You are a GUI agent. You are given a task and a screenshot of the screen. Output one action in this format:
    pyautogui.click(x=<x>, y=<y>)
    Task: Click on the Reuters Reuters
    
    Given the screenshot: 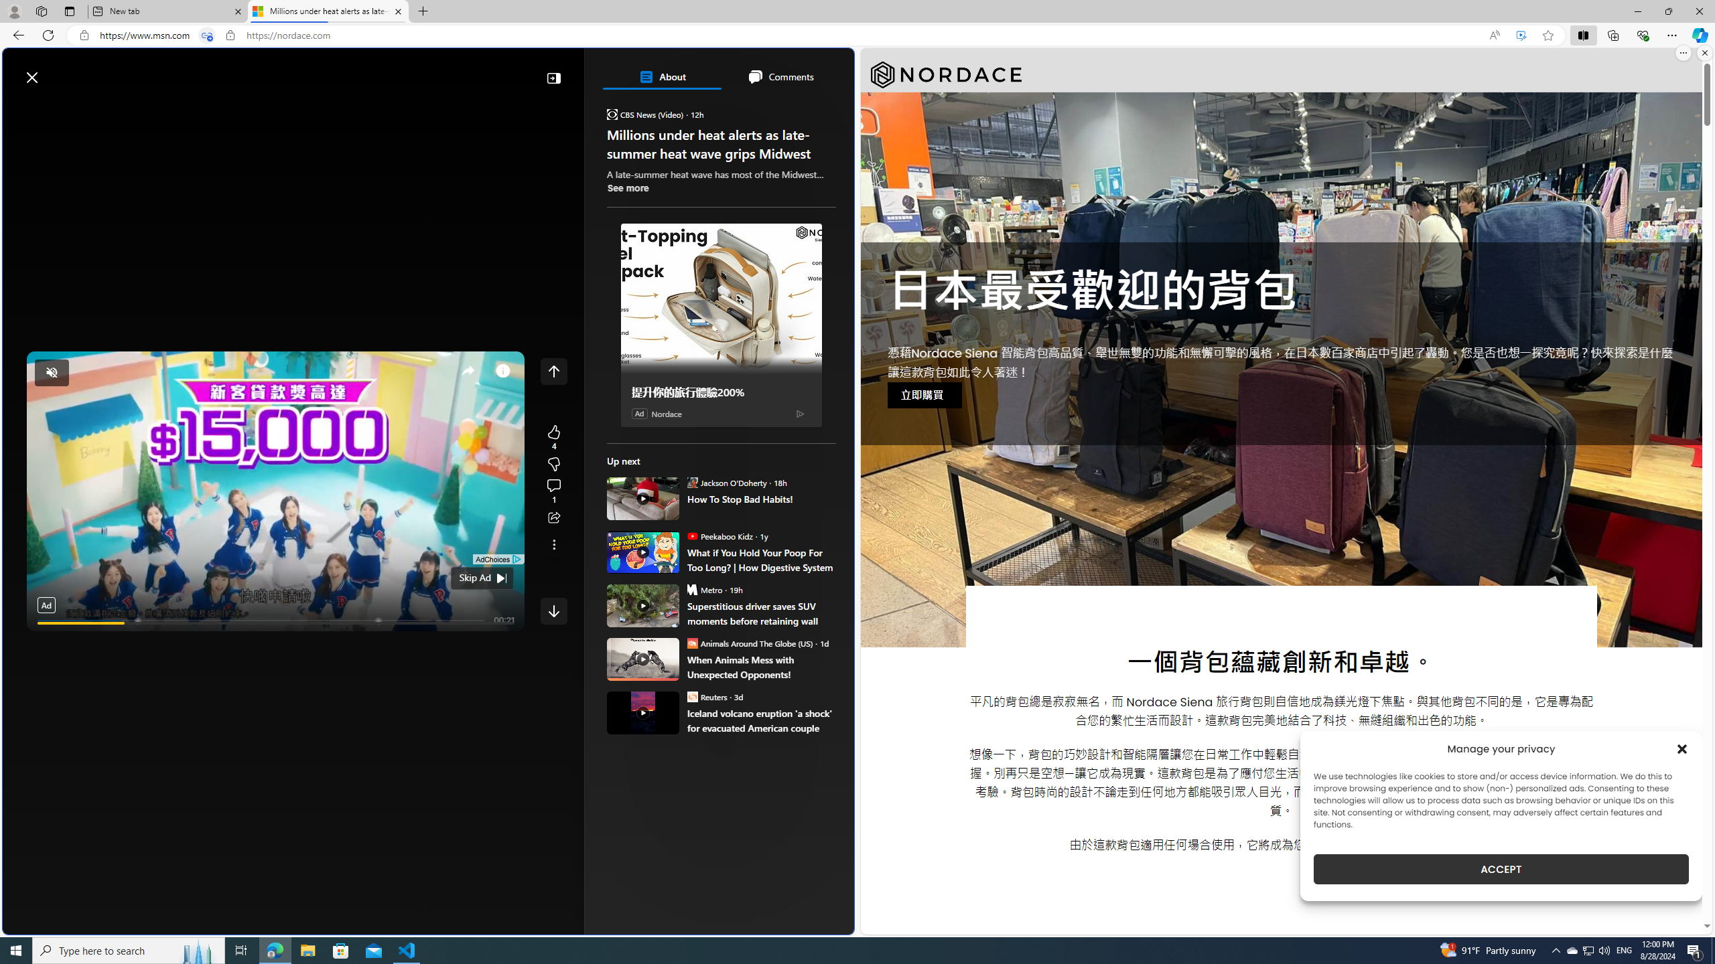 What is the action you would take?
    pyautogui.click(x=706, y=696)
    